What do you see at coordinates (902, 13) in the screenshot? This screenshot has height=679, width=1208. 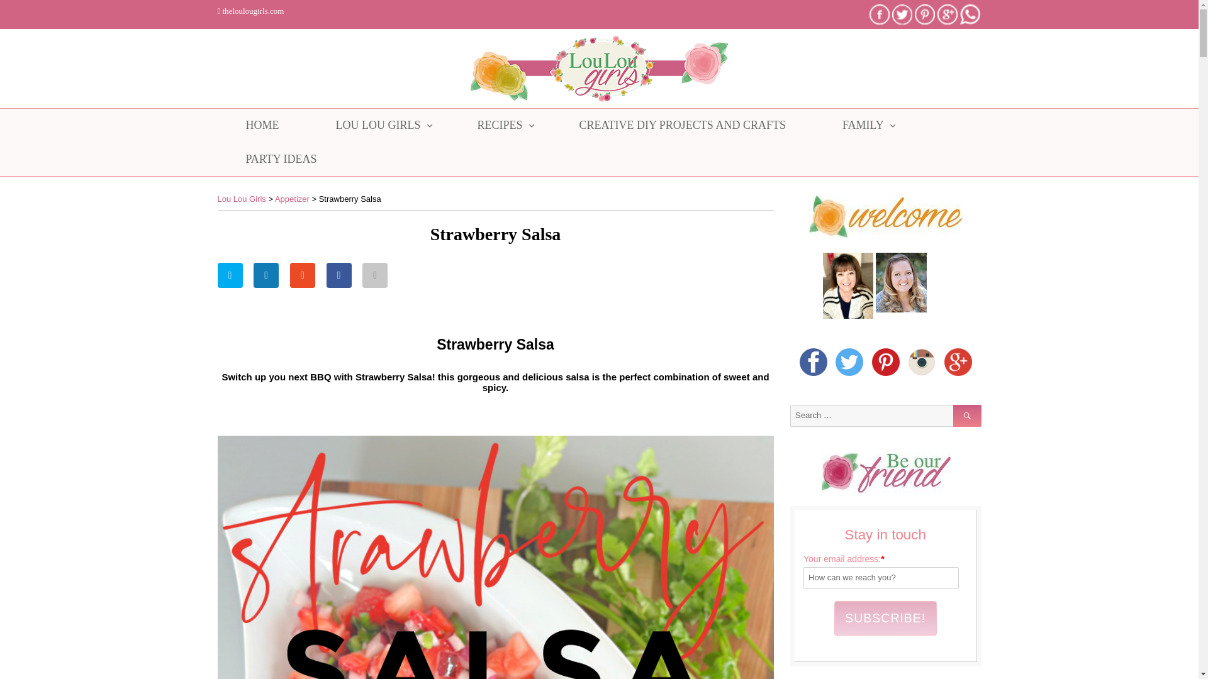 I see `Twitter` at bounding box center [902, 13].